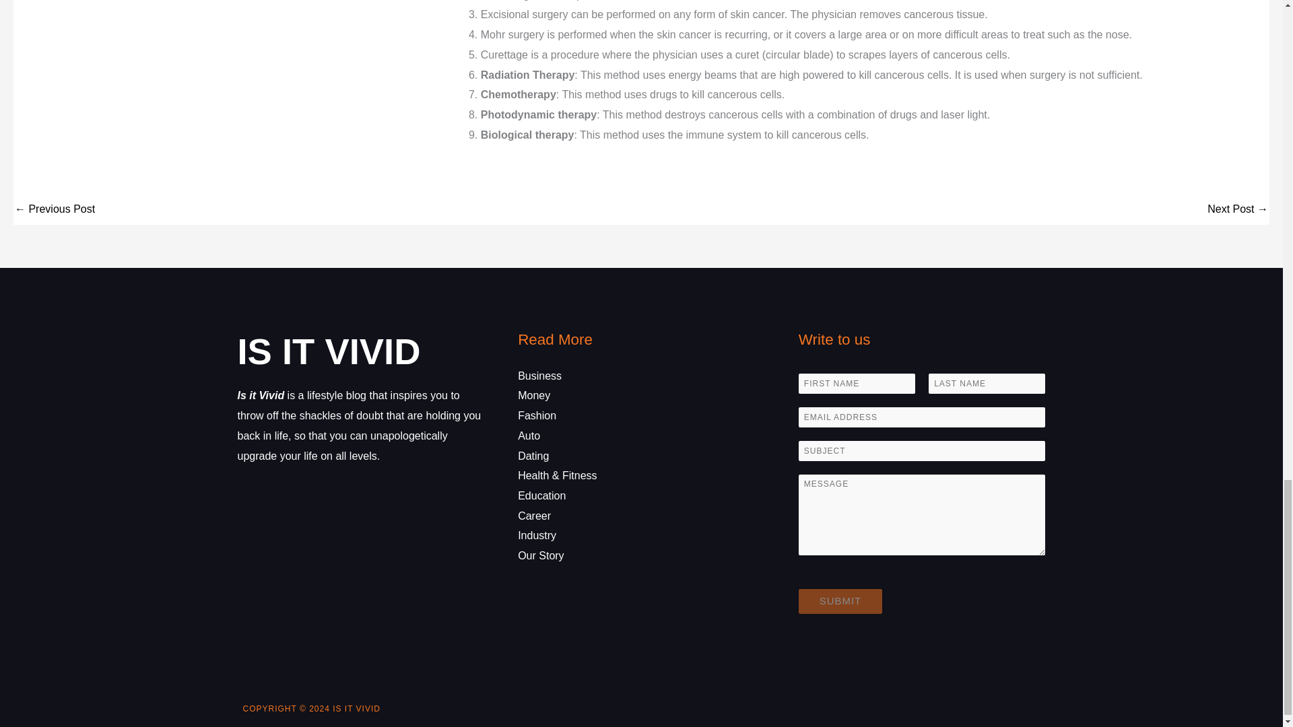 This screenshot has height=727, width=1293. Describe the element at coordinates (529, 436) in the screenshot. I see `Auto` at that location.